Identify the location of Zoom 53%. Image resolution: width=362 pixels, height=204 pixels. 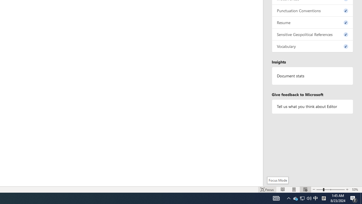
(356, 189).